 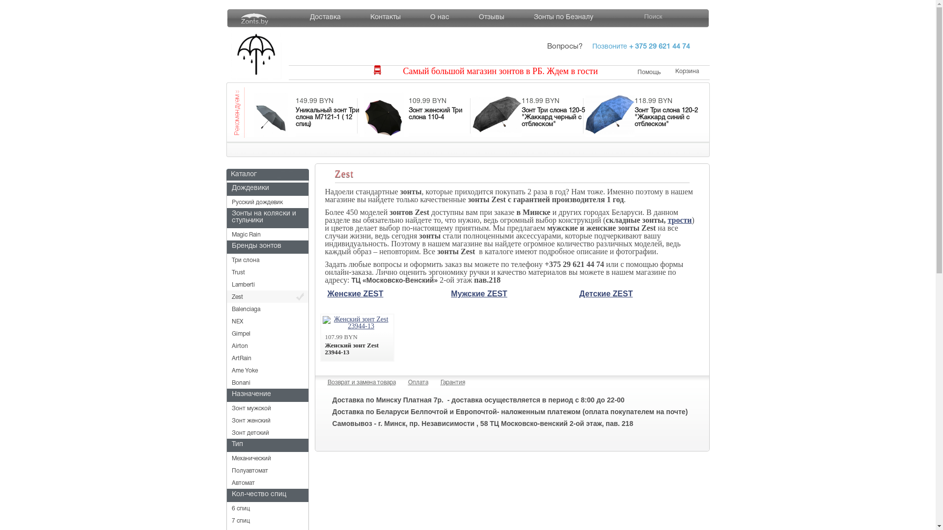 I want to click on Balenciaga, so click(x=268, y=309).